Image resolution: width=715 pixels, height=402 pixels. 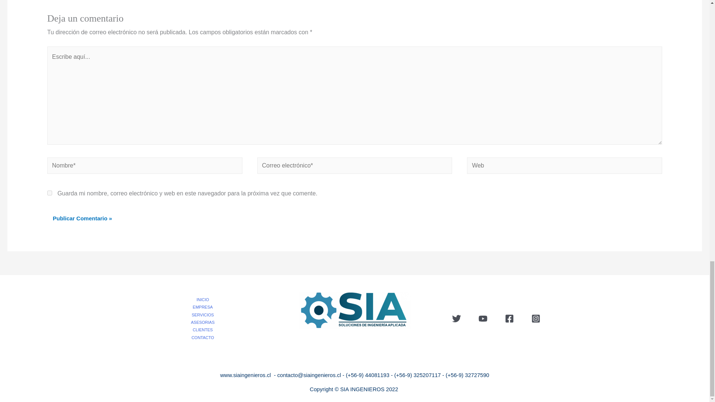 What do you see at coordinates (50, 193) in the screenshot?
I see `yes` at bounding box center [50, 193].